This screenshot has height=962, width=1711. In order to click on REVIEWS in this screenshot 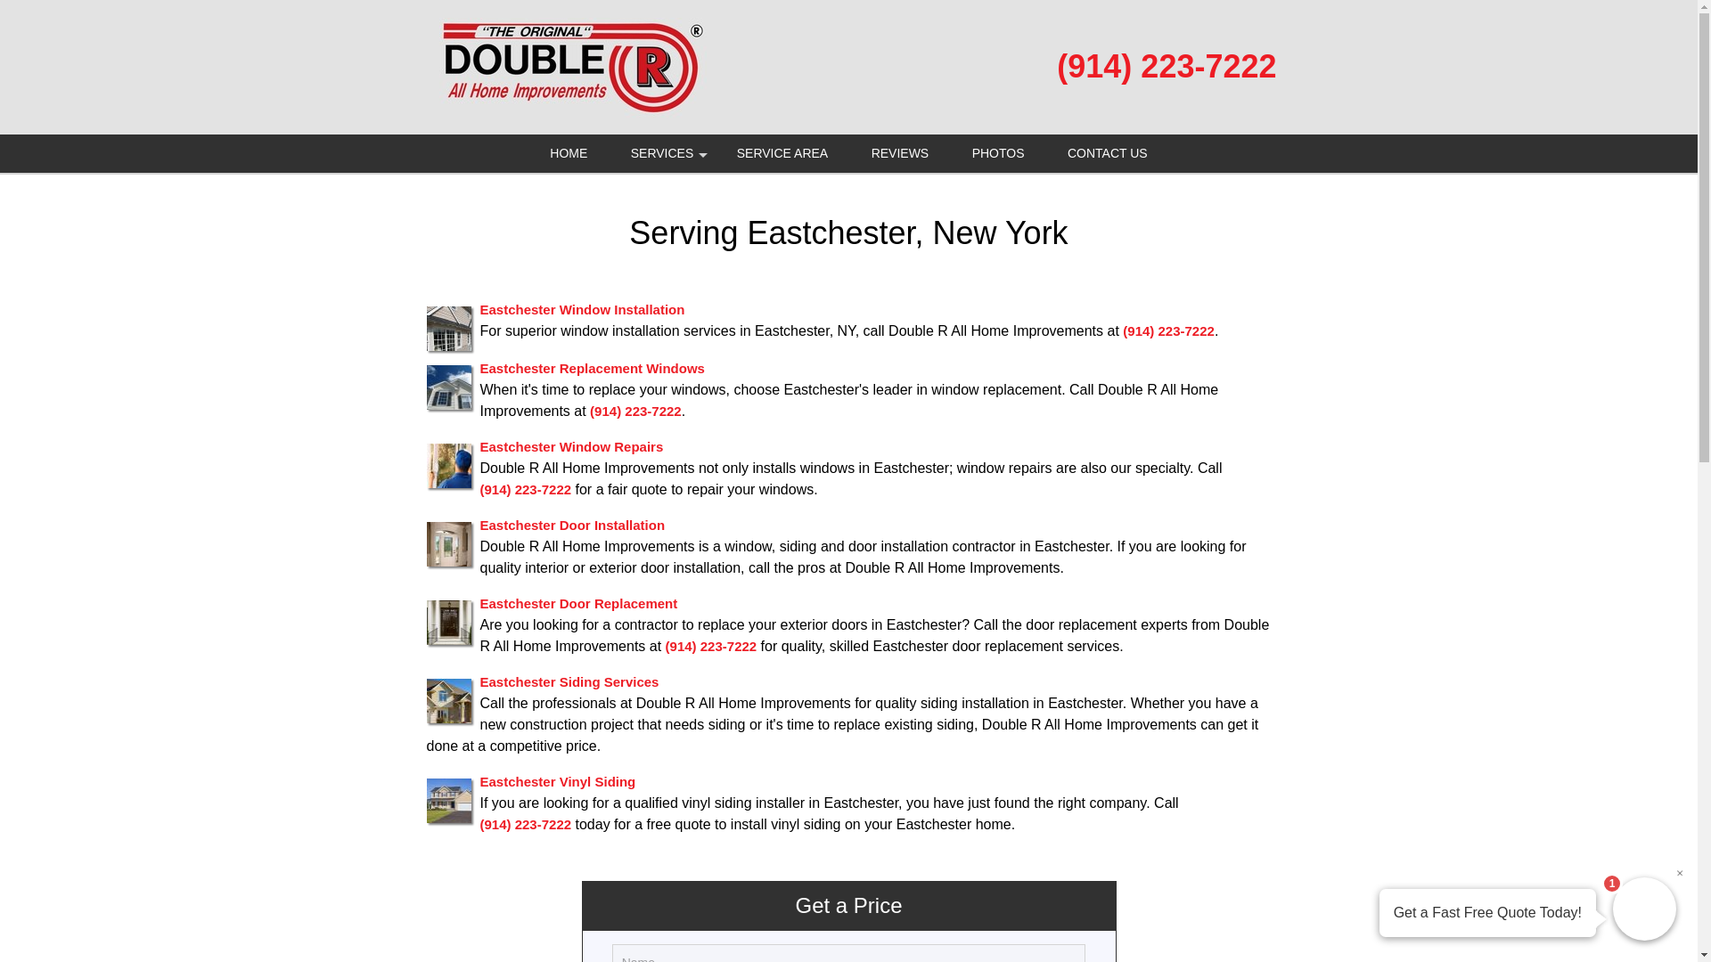, I will do `click(900, 153)`.